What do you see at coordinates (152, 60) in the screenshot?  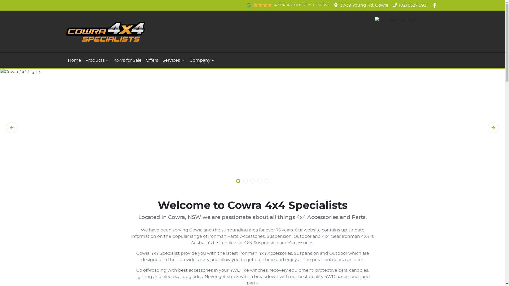 I see `Offers` at bounding box center [152, 60].